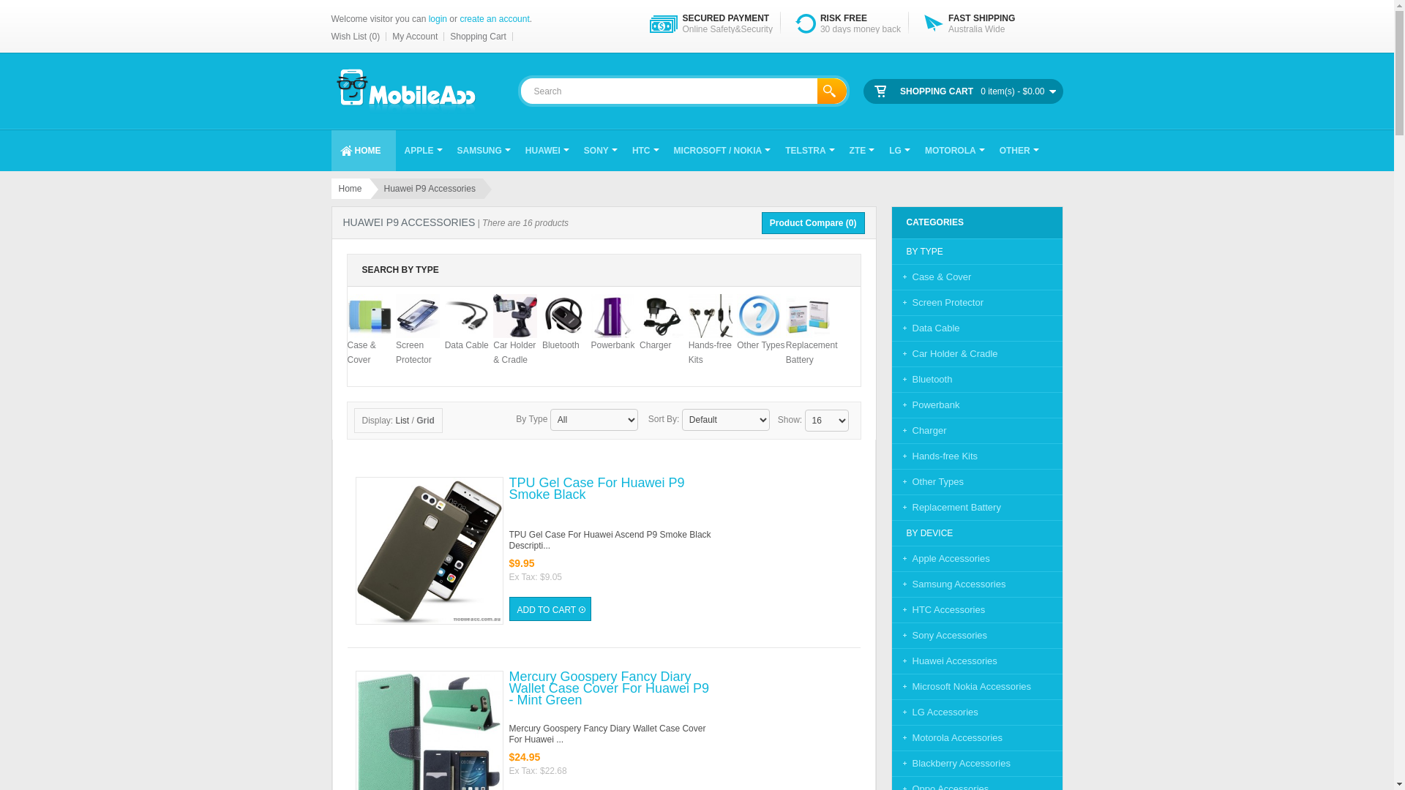 The width and height of the screenshot is (1405, 790). What do you see at coordinates (438, 19) in the screenshot?
I see `login` at bounding box center [438, 19].